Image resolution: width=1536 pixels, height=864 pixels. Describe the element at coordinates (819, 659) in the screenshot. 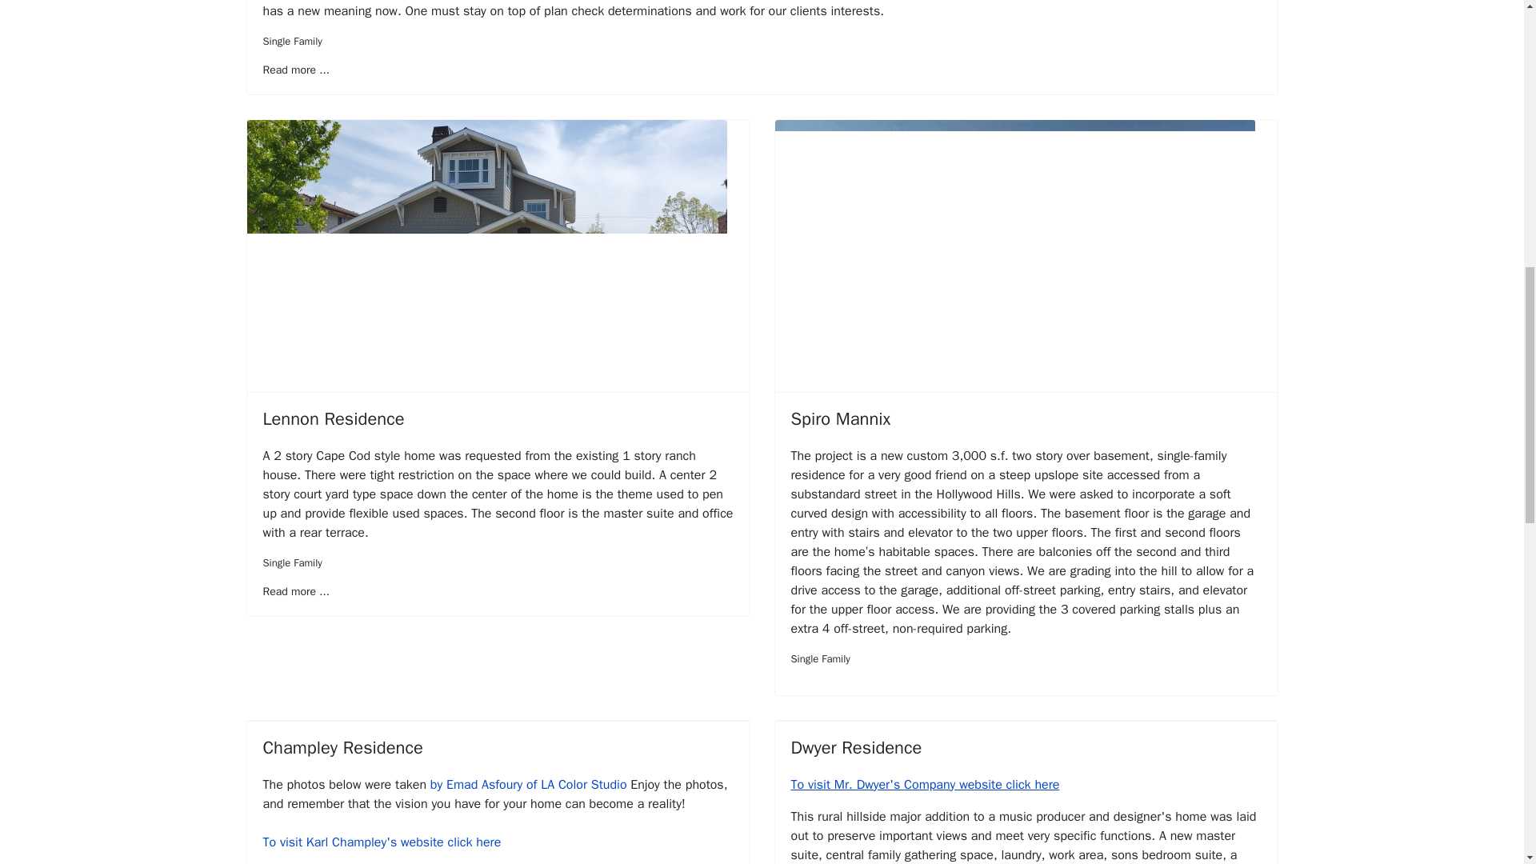

I see `Category: Single Family` at that location.